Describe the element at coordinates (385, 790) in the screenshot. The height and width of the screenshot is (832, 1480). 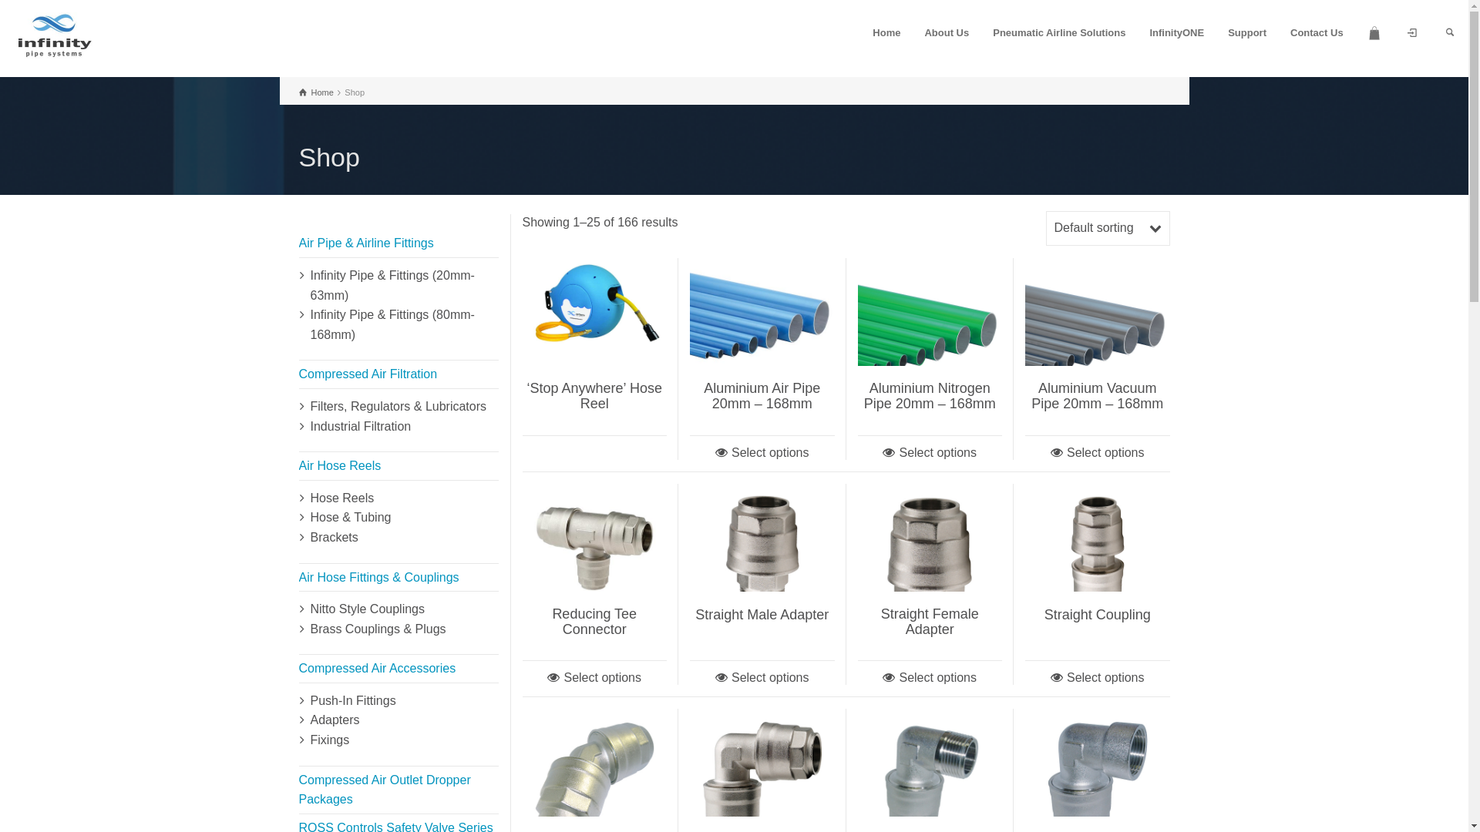
I see `Compressed Air Outlet Dropper Packages` at that location.